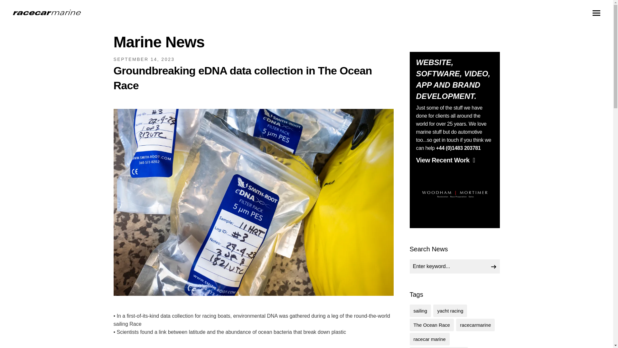 This screenshot has width=618, height=348. What do you see at coordinates (445, 160) in the screenshot?
I see `View Recent Work  ` at bounding box center [445, 160].